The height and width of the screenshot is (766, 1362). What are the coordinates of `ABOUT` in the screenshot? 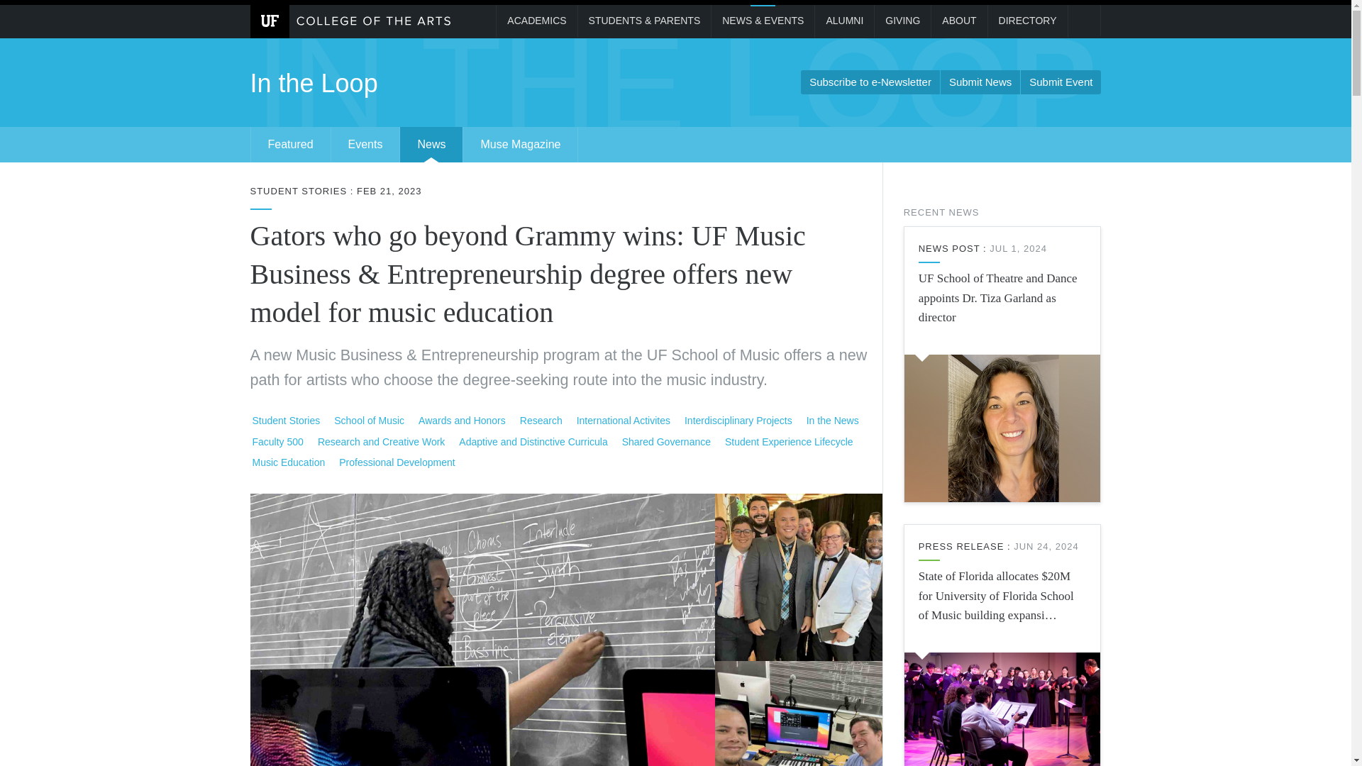 It's located at (959, 21).